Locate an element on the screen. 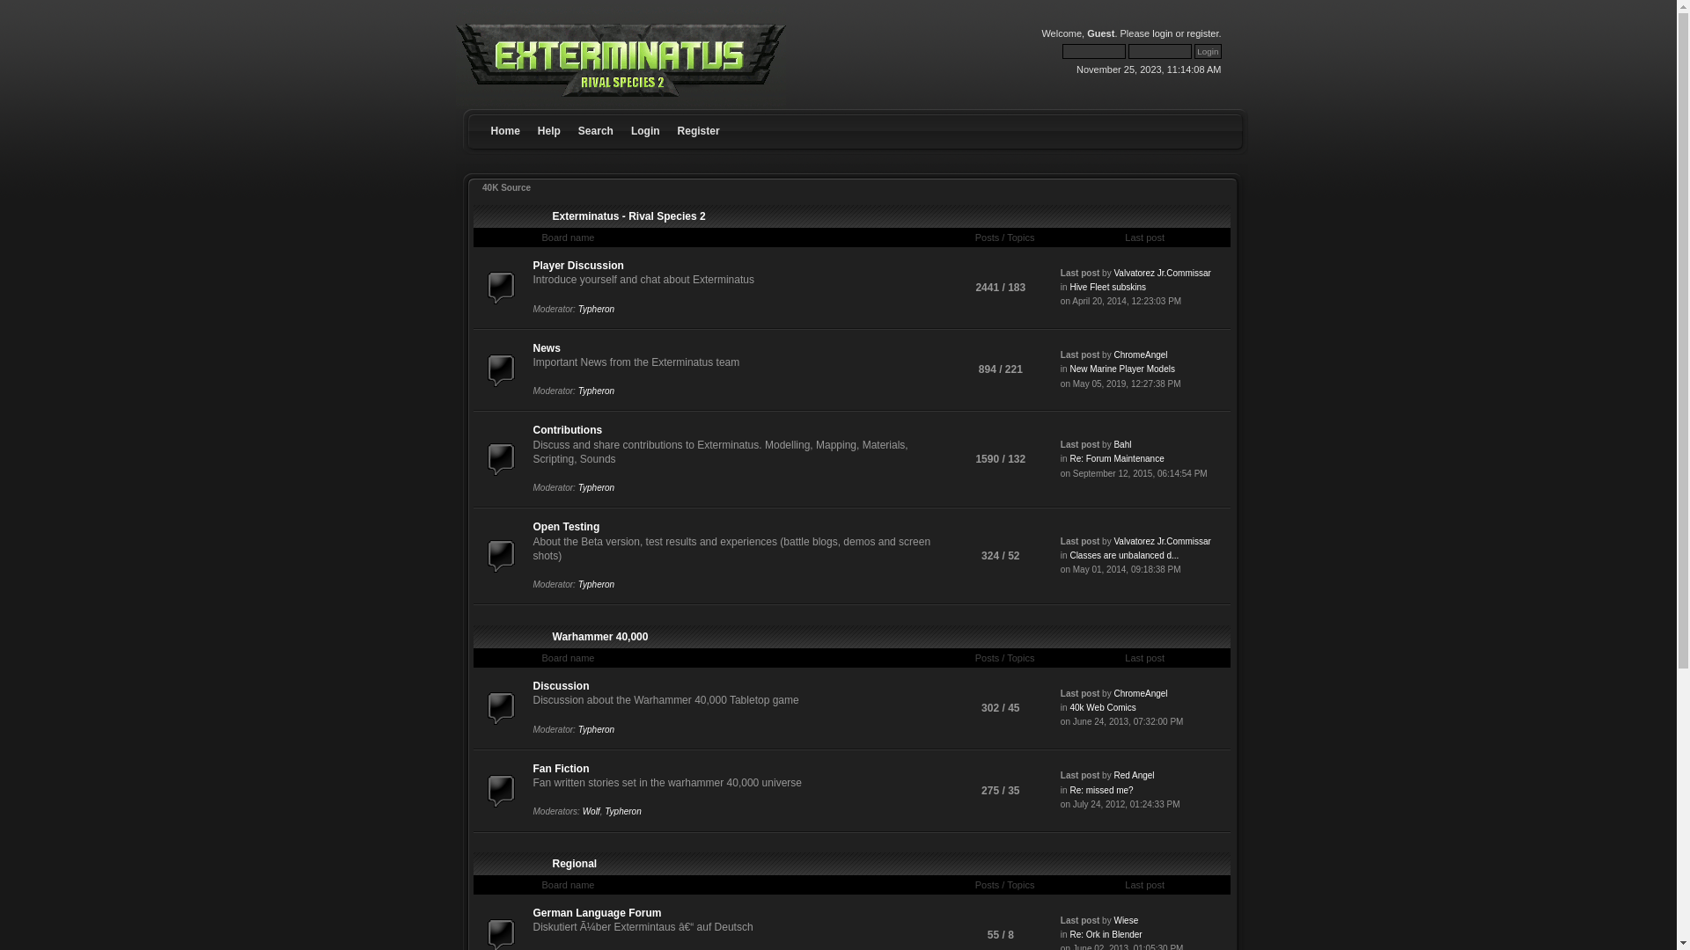  Exterminatus - Rival Species 2 is located at coordinates (629, 216).